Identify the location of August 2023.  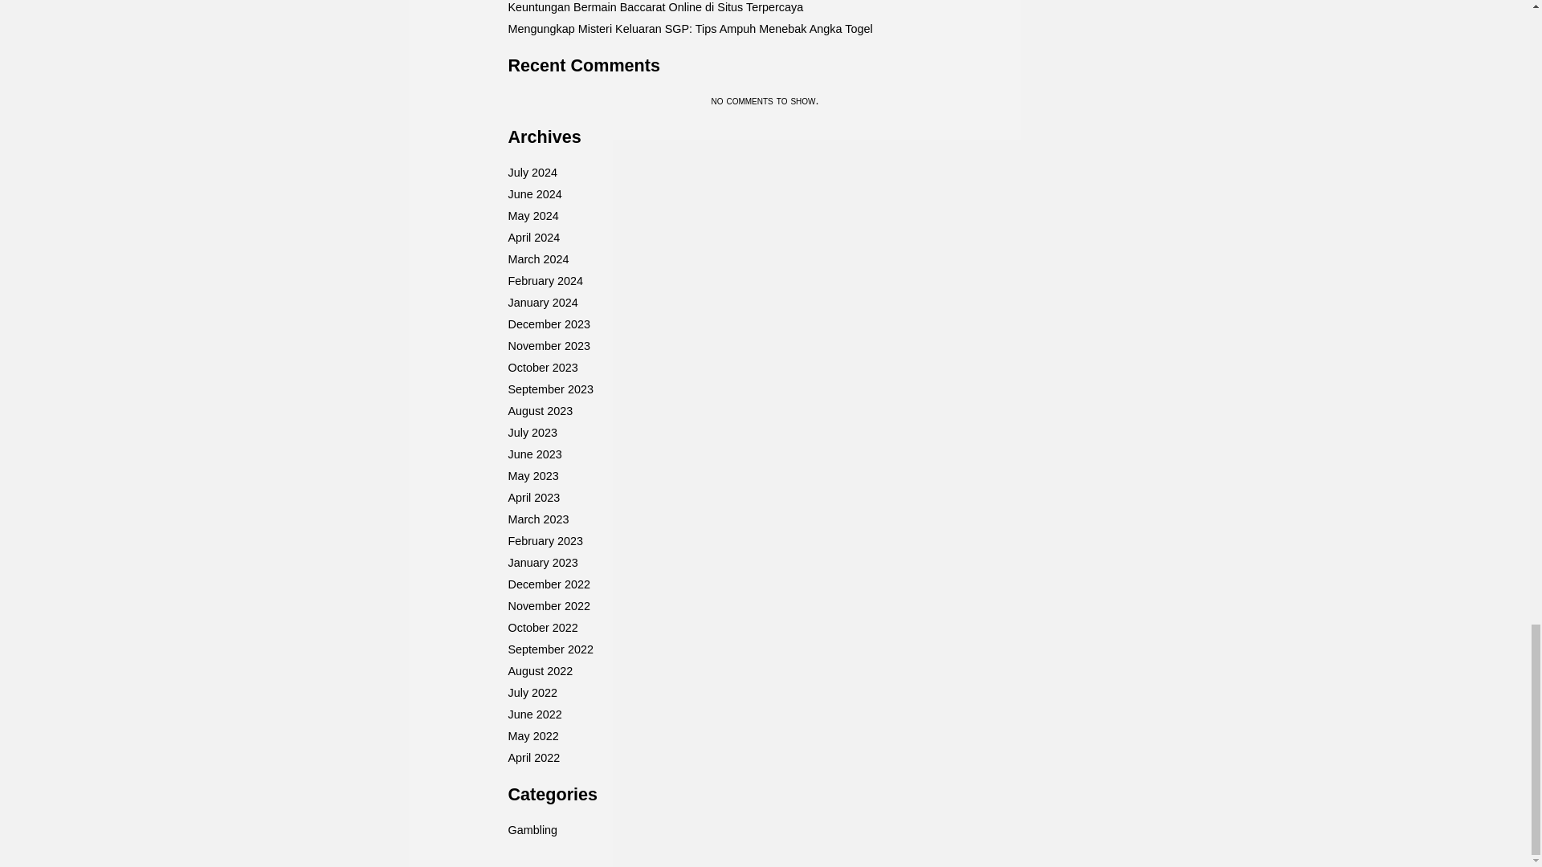
(540, 411).